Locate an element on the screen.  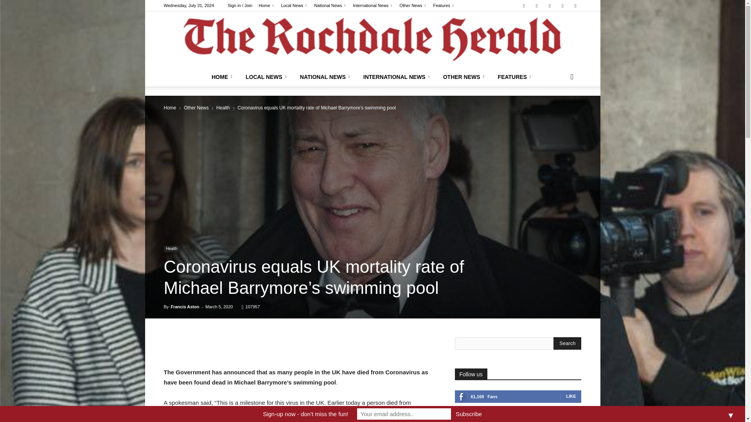
Facebook is located at coordinates (523, 5).